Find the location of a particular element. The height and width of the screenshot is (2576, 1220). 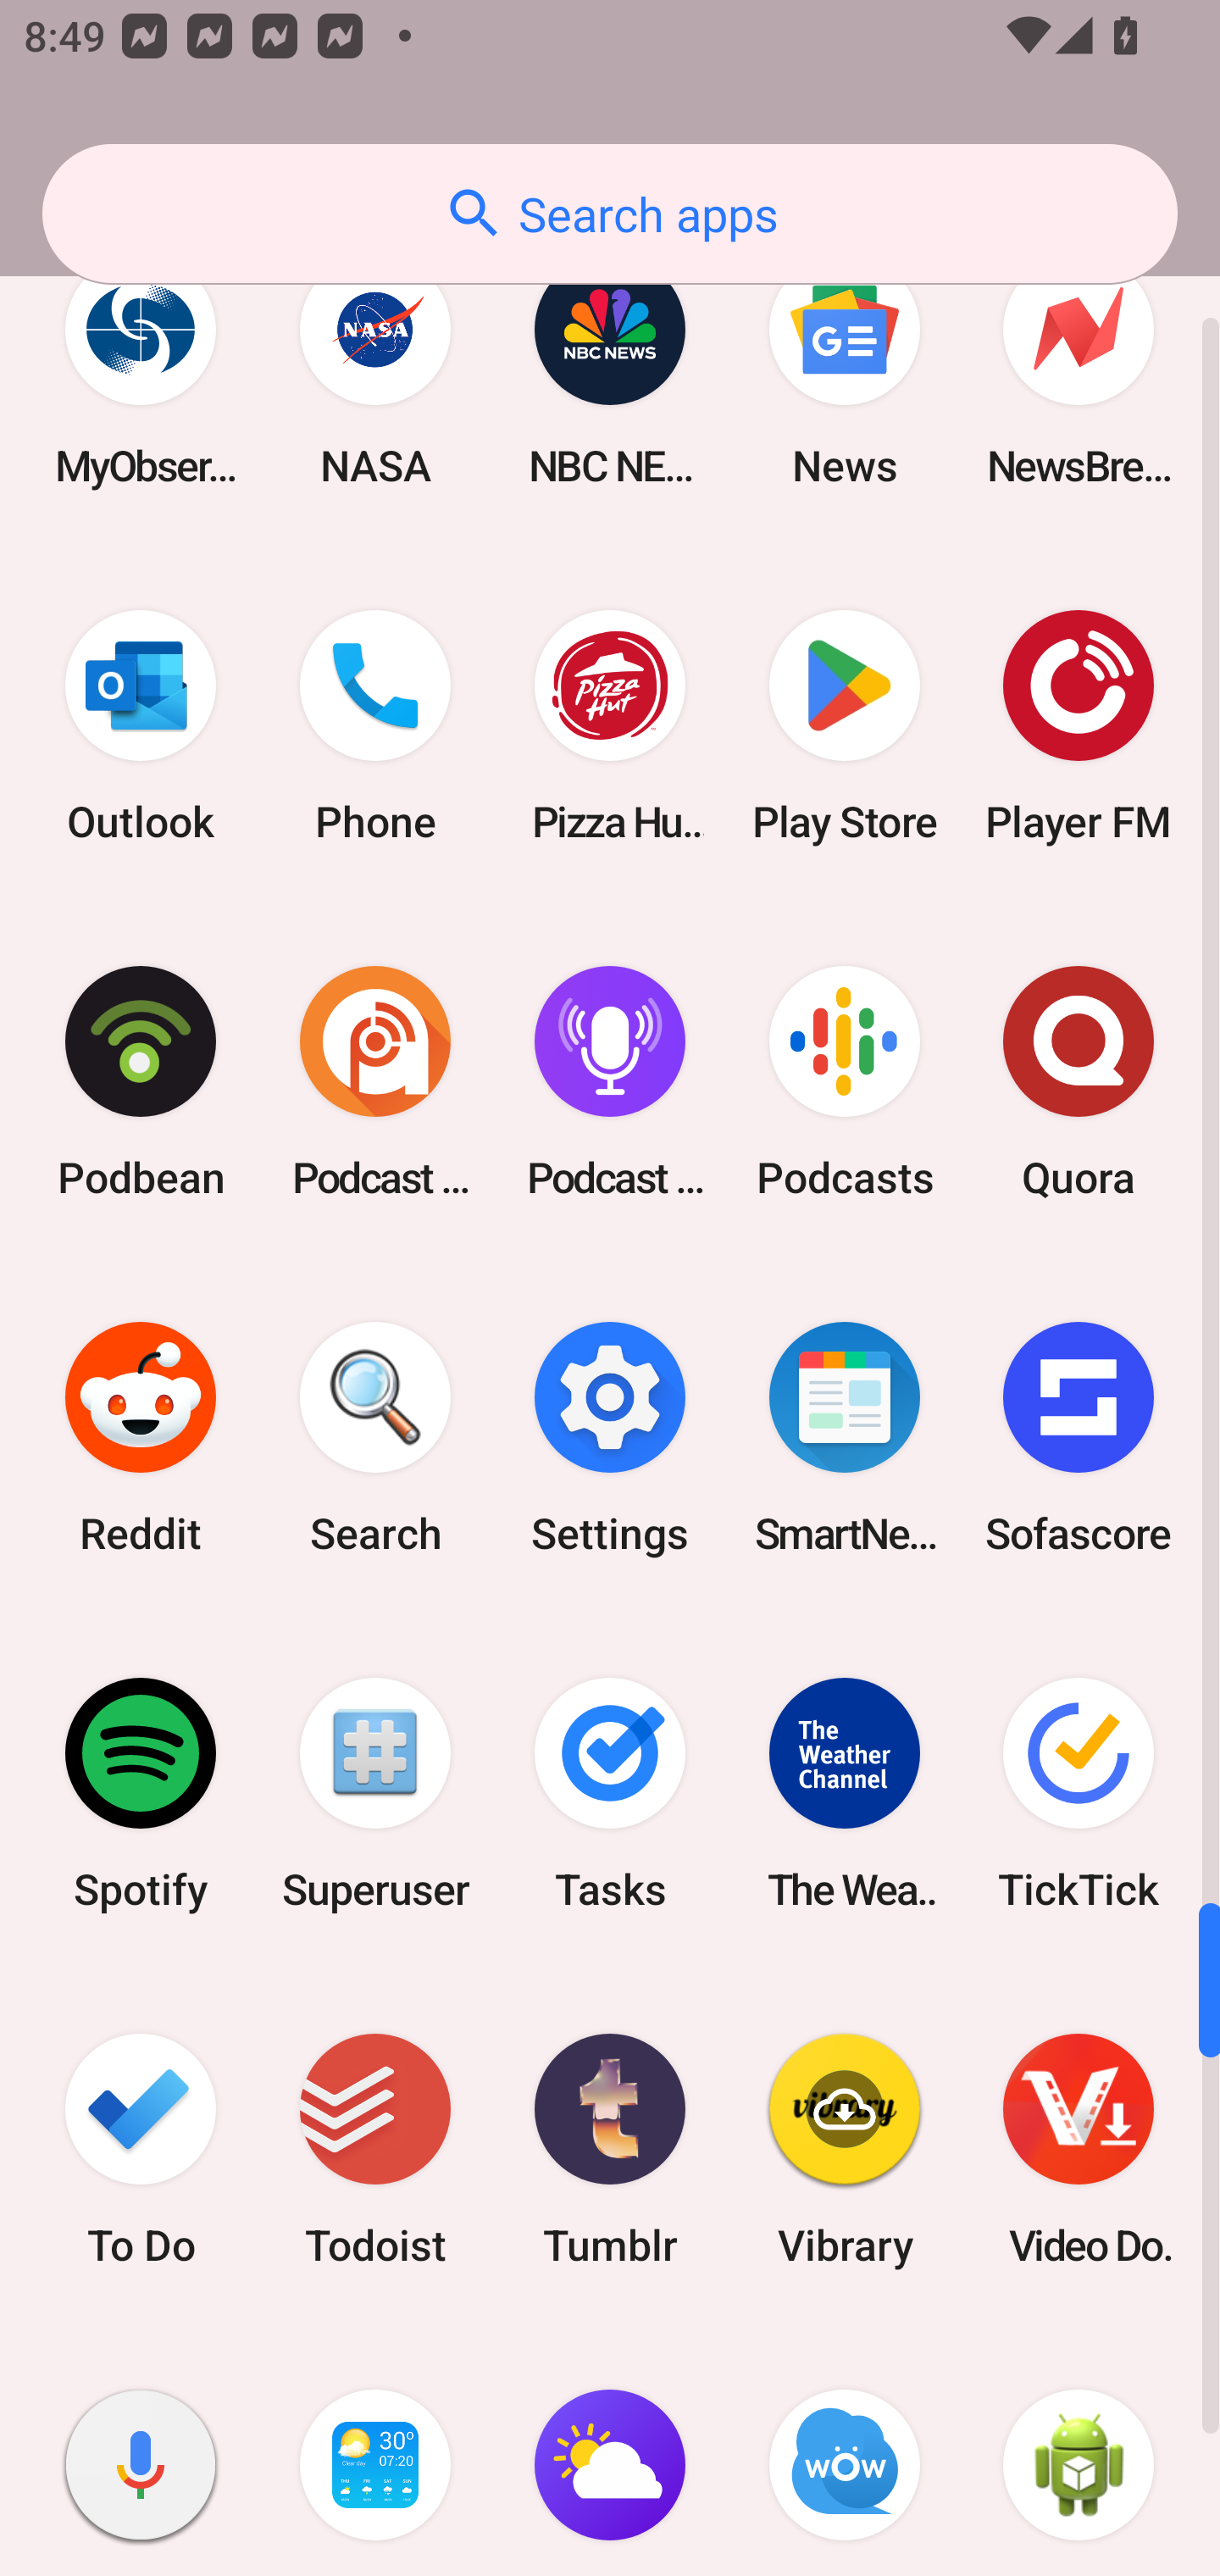

SmartNews is located at coordinates (844, 1437).